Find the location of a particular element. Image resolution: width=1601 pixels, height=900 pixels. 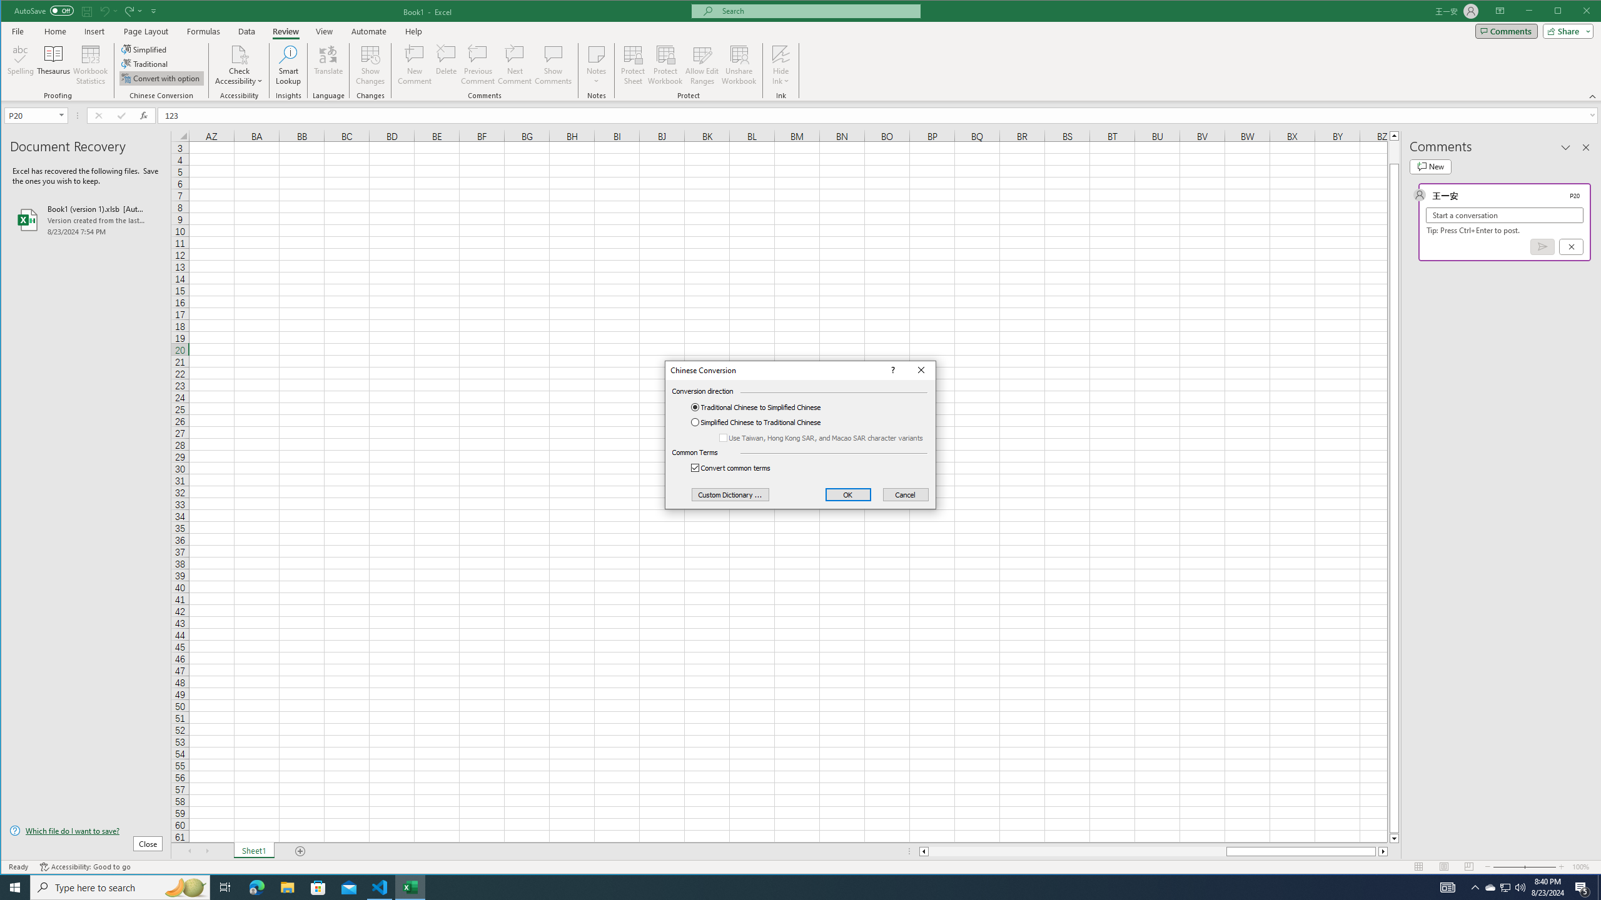

AutomationID: 4105 is located at coordinates (1448, 887).